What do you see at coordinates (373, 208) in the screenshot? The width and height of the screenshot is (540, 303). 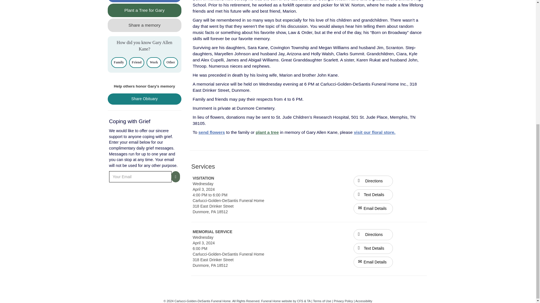 I see `Email Details` at bounding box center [373, 208].